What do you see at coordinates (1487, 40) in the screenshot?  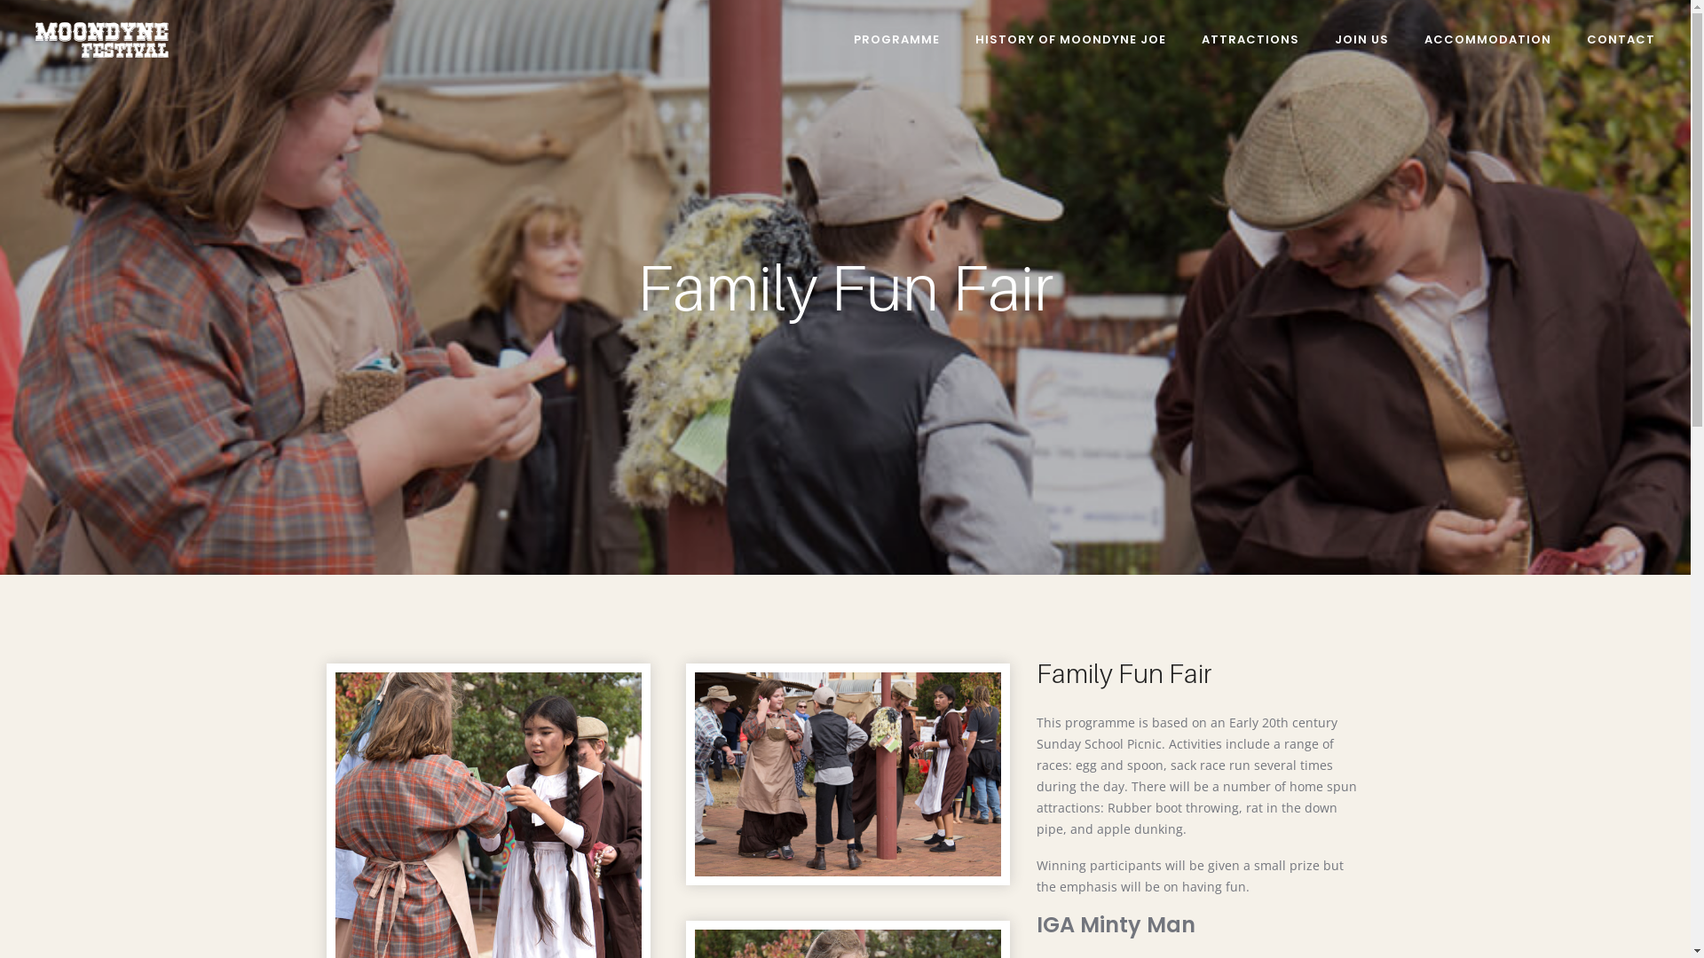 I see `ACCOMMODATION` at bounding box center [1487, 40].